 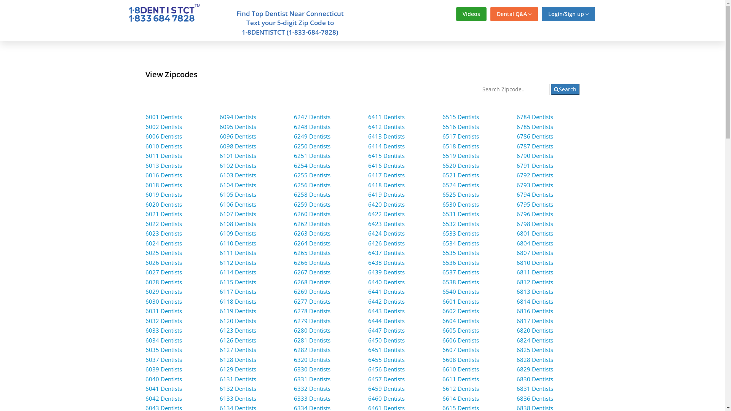 What do you see at coordinates (535, 243) in the screenshot?
I see `6804 Dentists` at bounding box center [535, 243].